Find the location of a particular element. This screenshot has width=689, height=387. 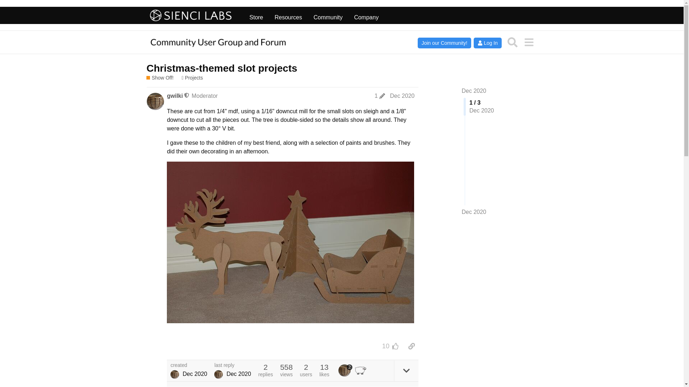

Jump to the first post is located at coordinates (474, 91).